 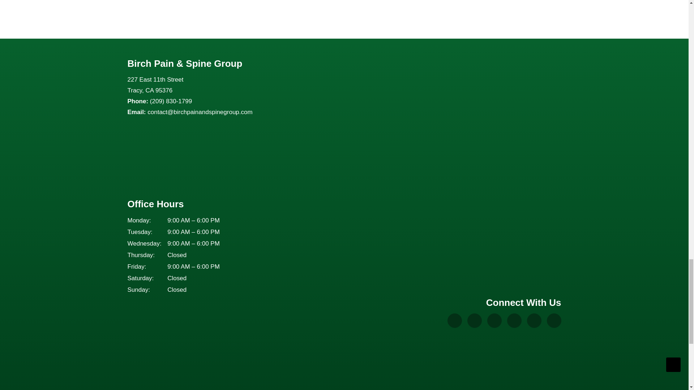 I want to click on Instagram, so click(x=494, y=321).